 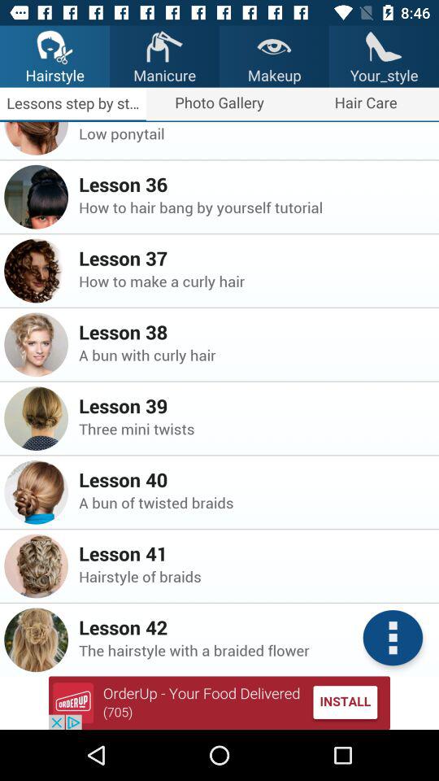 What do you see at coordinates (254, 184) in the screenshot?
I see `swipe until lesson 36 item` at bounding box center [254, 184].